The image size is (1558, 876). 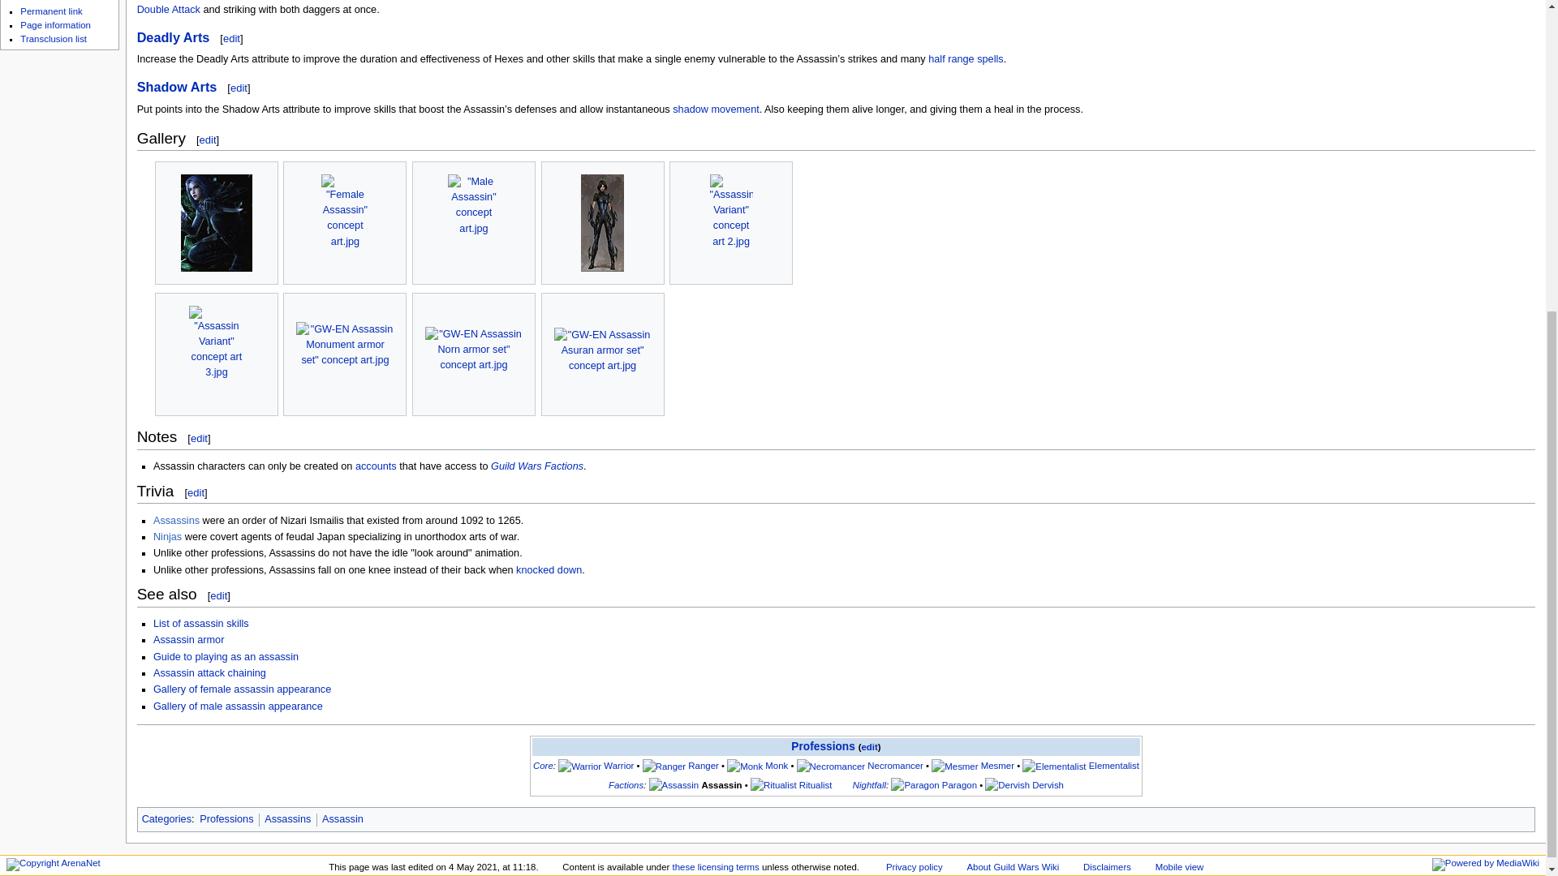 What do you see at coordinates (716, 109) in the screenshot?
I see `shadow movement` at bounding box center [716, 109].